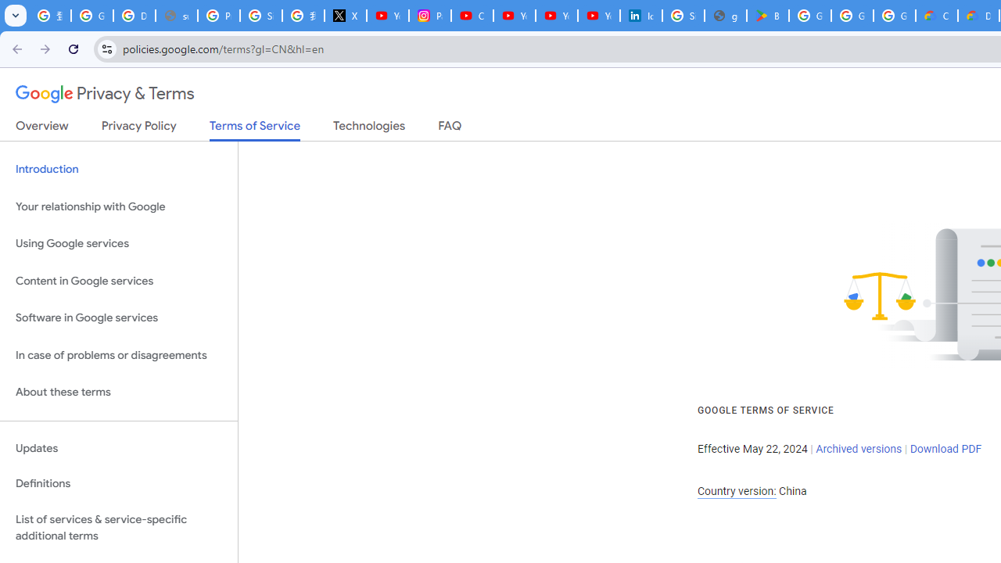  I want to click on Google Workspace - Specific Terms, so click(852, 16).